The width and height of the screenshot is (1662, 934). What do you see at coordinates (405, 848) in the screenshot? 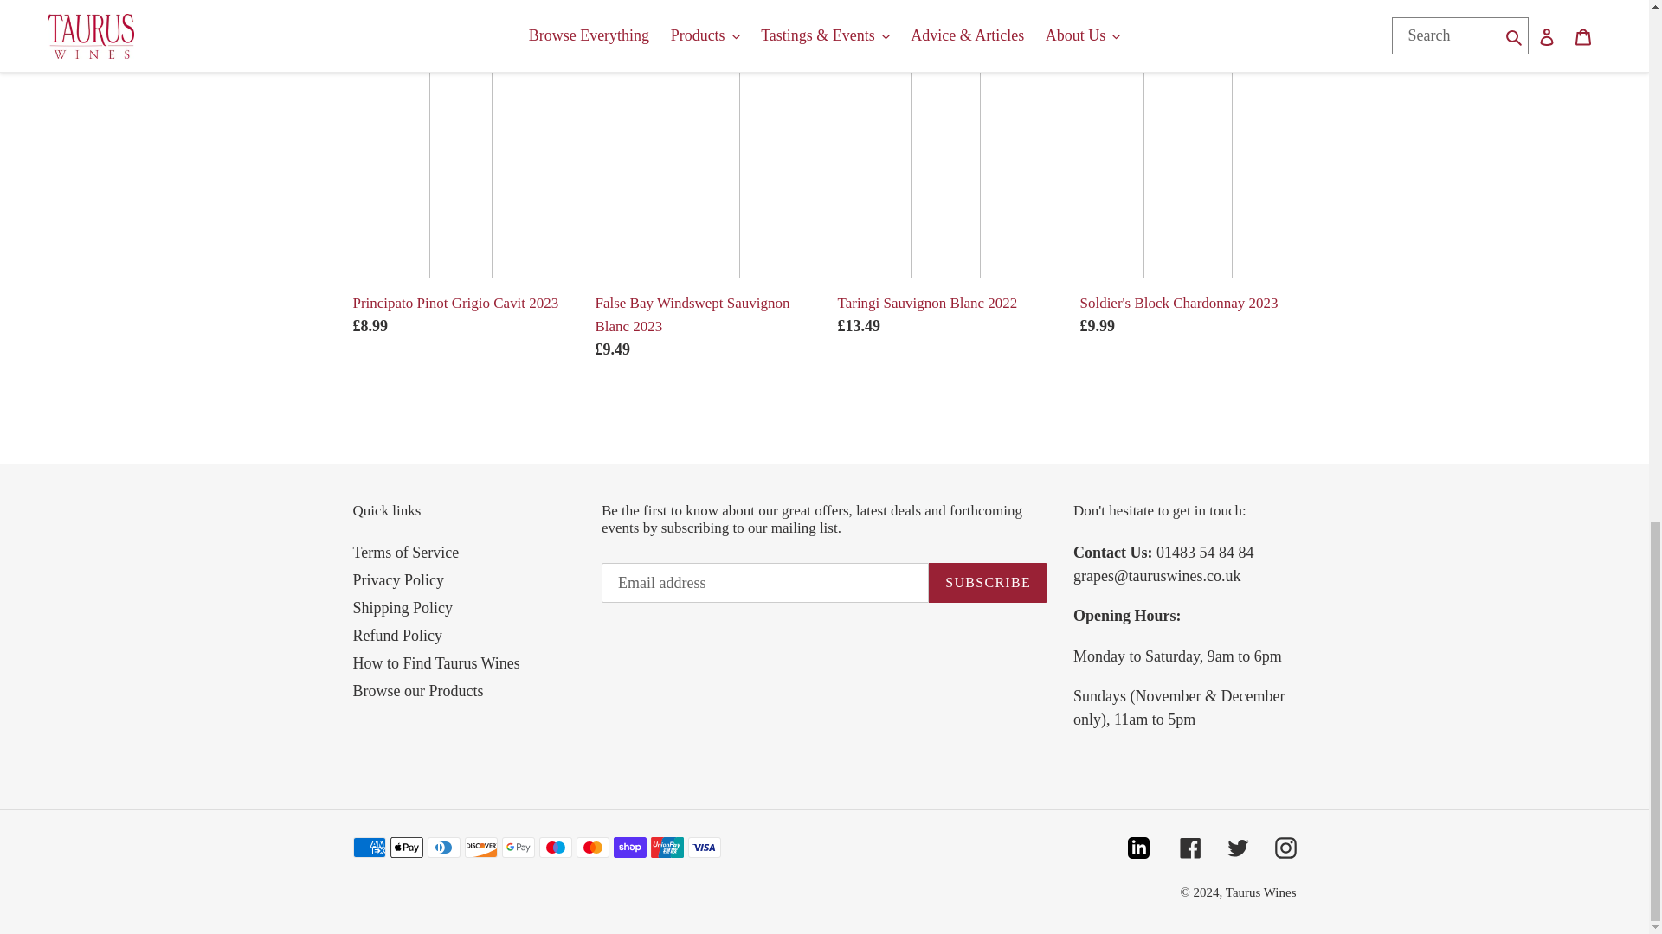
I see `Apple Pay` at bounding box center [405, 848].